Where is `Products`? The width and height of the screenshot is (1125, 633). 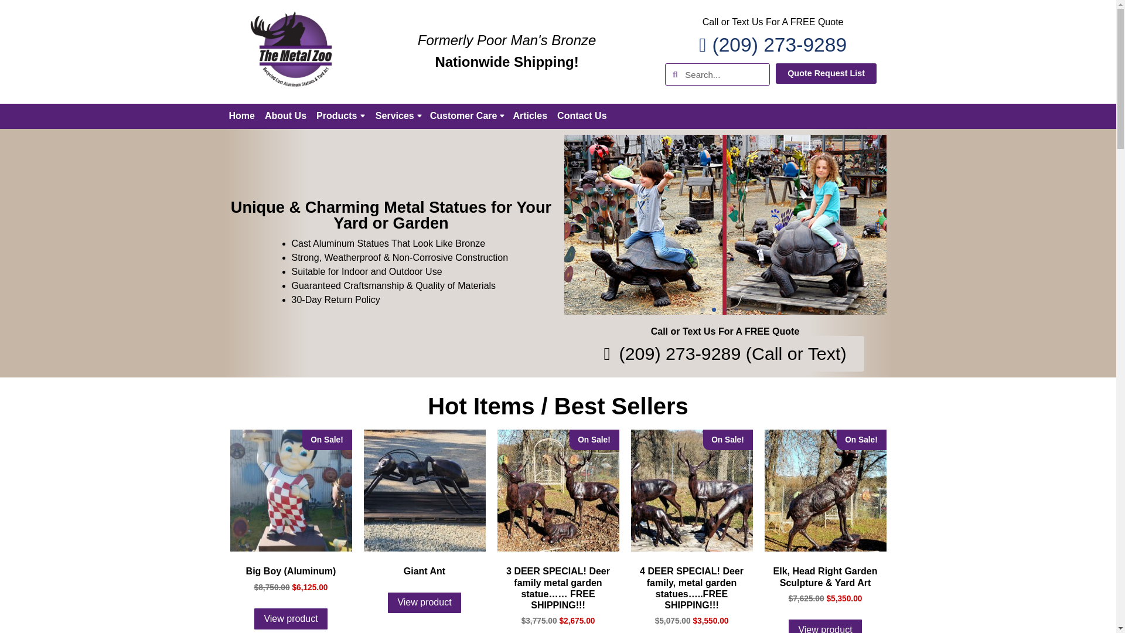 Products is located at coordinates (341, 116).